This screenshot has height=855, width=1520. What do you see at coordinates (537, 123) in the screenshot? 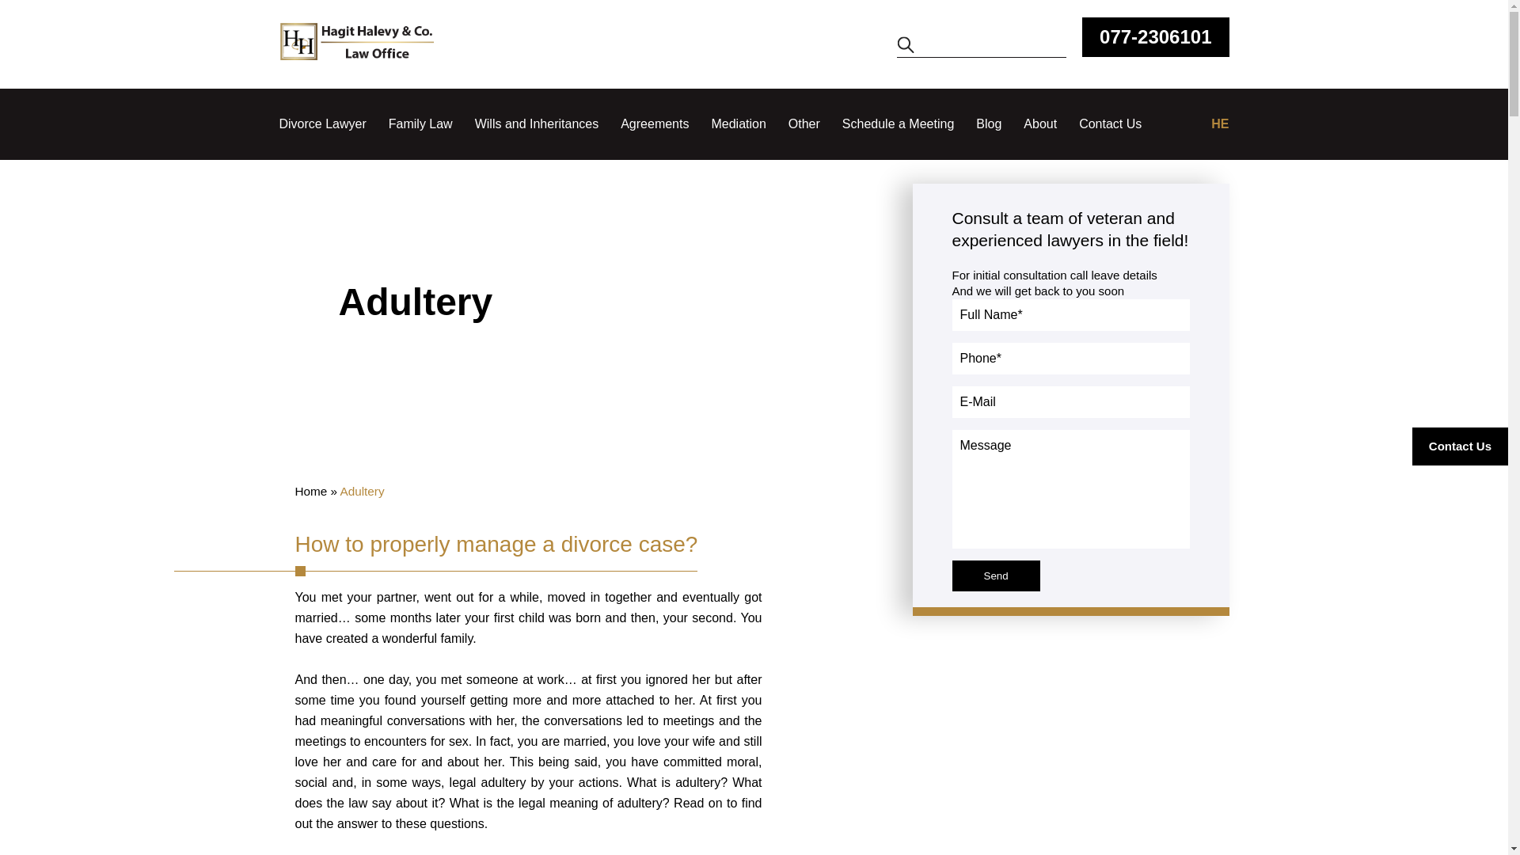
I see `Wills and Inheritances` at bounding box center [537, 123].